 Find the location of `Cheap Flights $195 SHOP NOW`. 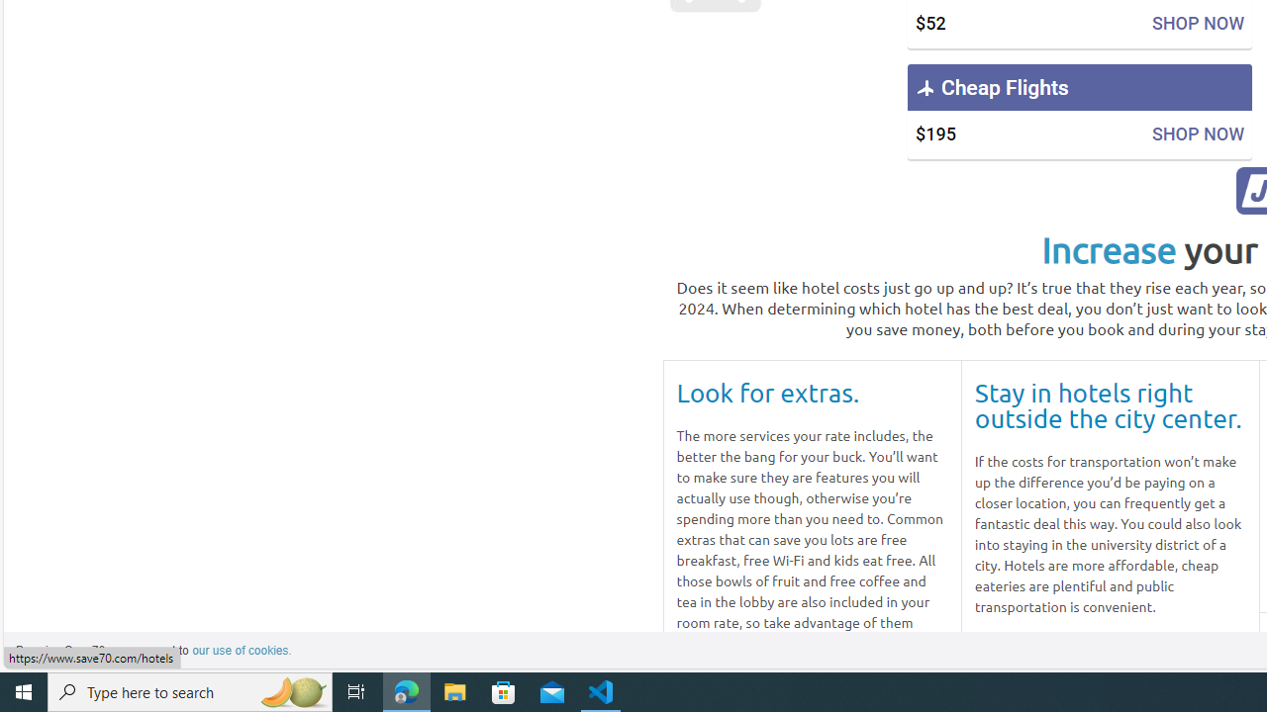

Cheap Flights $195 SHOP NOW is located at coordinates (1079, 111).